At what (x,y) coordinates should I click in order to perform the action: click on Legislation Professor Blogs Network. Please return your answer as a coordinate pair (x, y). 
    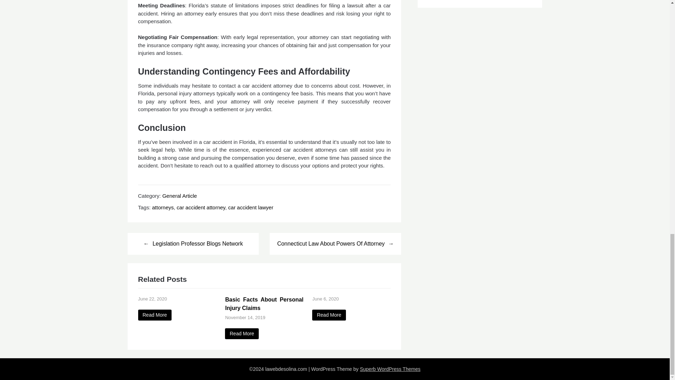
    Looking at the image, I should click on (193, 243).